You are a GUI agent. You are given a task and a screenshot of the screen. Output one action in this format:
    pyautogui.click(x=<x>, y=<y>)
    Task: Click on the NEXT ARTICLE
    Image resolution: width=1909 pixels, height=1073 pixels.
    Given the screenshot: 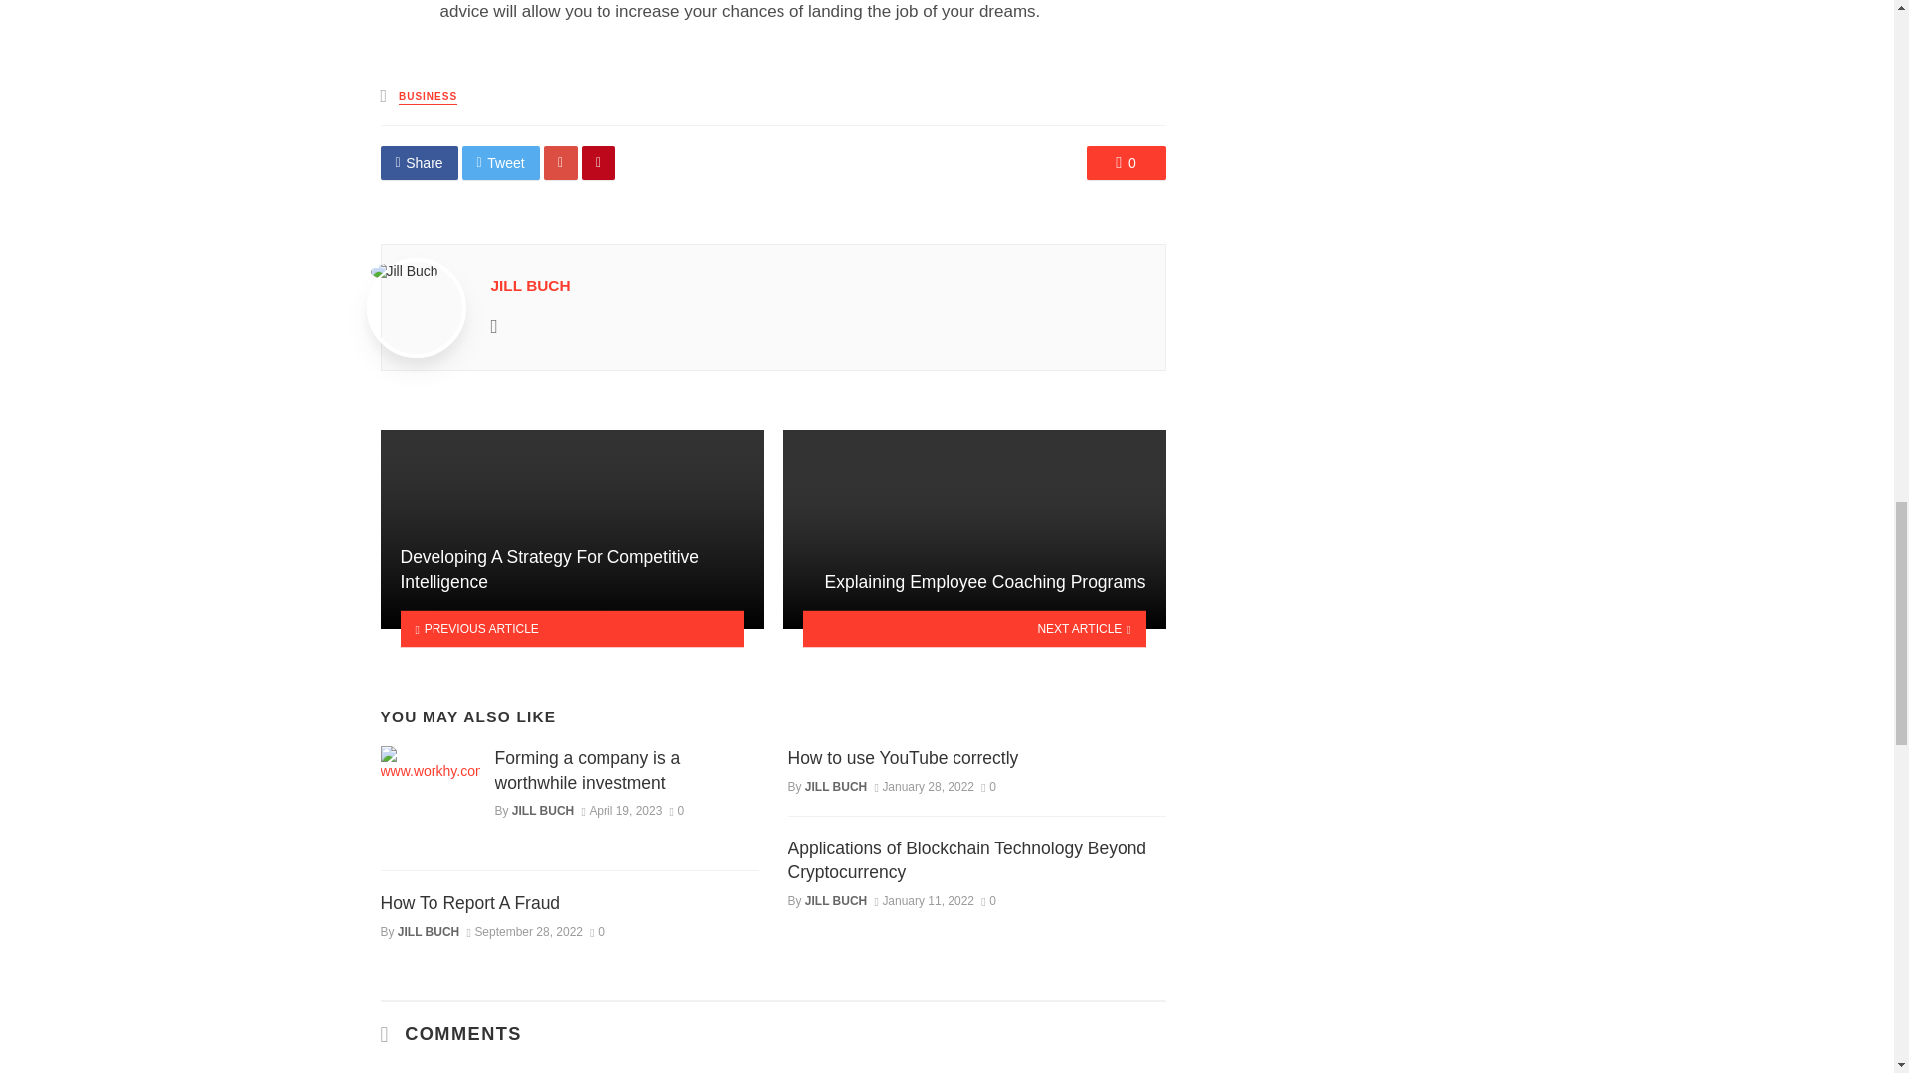 What is the action you would take?
    pyautogui.click(x=974, y=629)
    